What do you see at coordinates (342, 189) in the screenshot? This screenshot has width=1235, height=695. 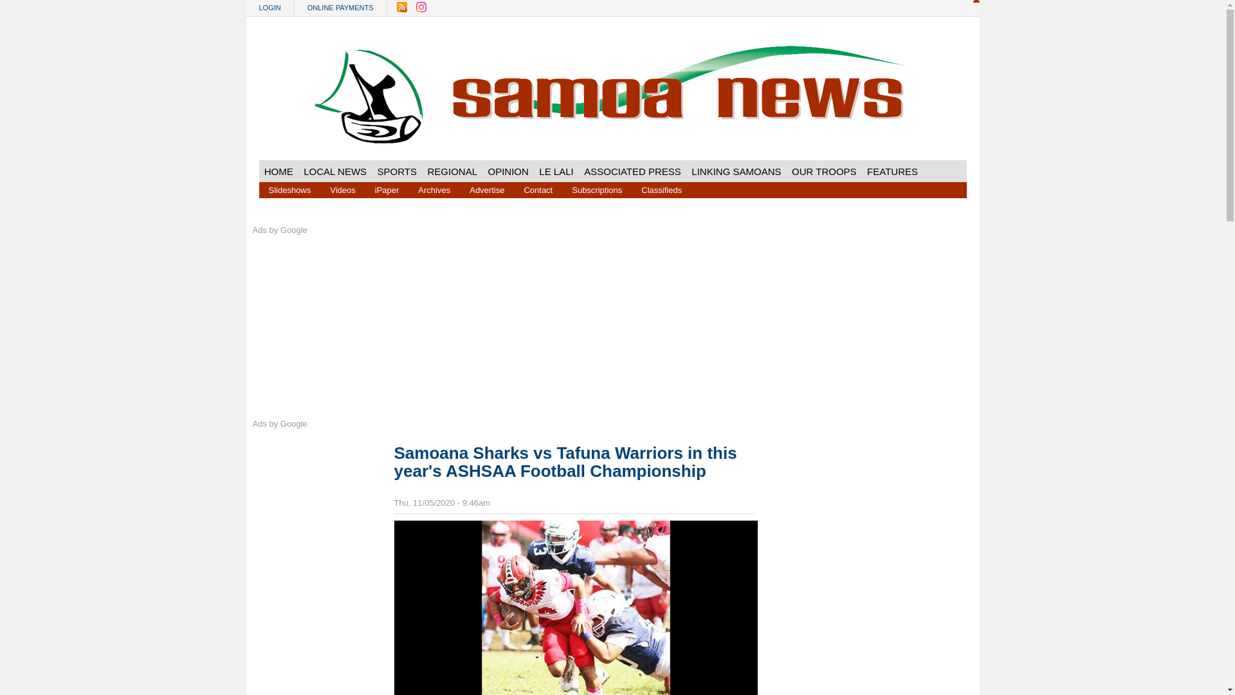 I see `Videos` at bounding box center [342, 189].